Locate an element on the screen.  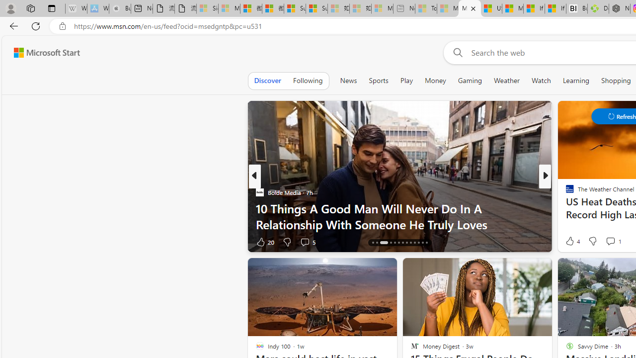
Sports is located at coordinates (378, 81).